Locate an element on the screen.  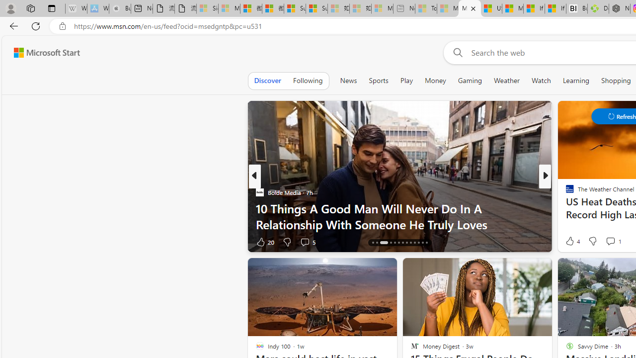
Sports is located at coordinates (378, 81).